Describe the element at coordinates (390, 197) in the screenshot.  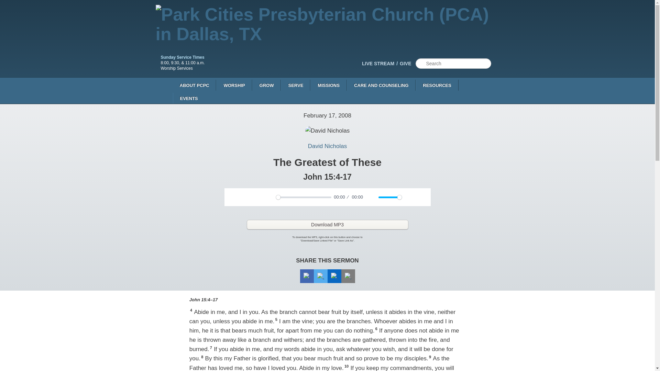
I see `1` at that location.